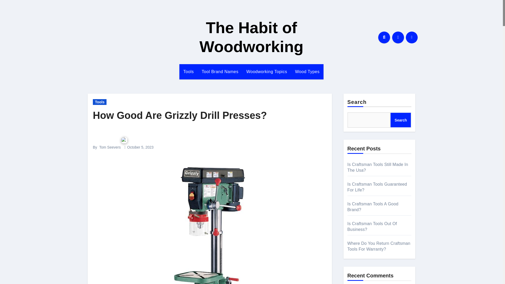  I want to click on October 5, 2023, so click(140, 147).